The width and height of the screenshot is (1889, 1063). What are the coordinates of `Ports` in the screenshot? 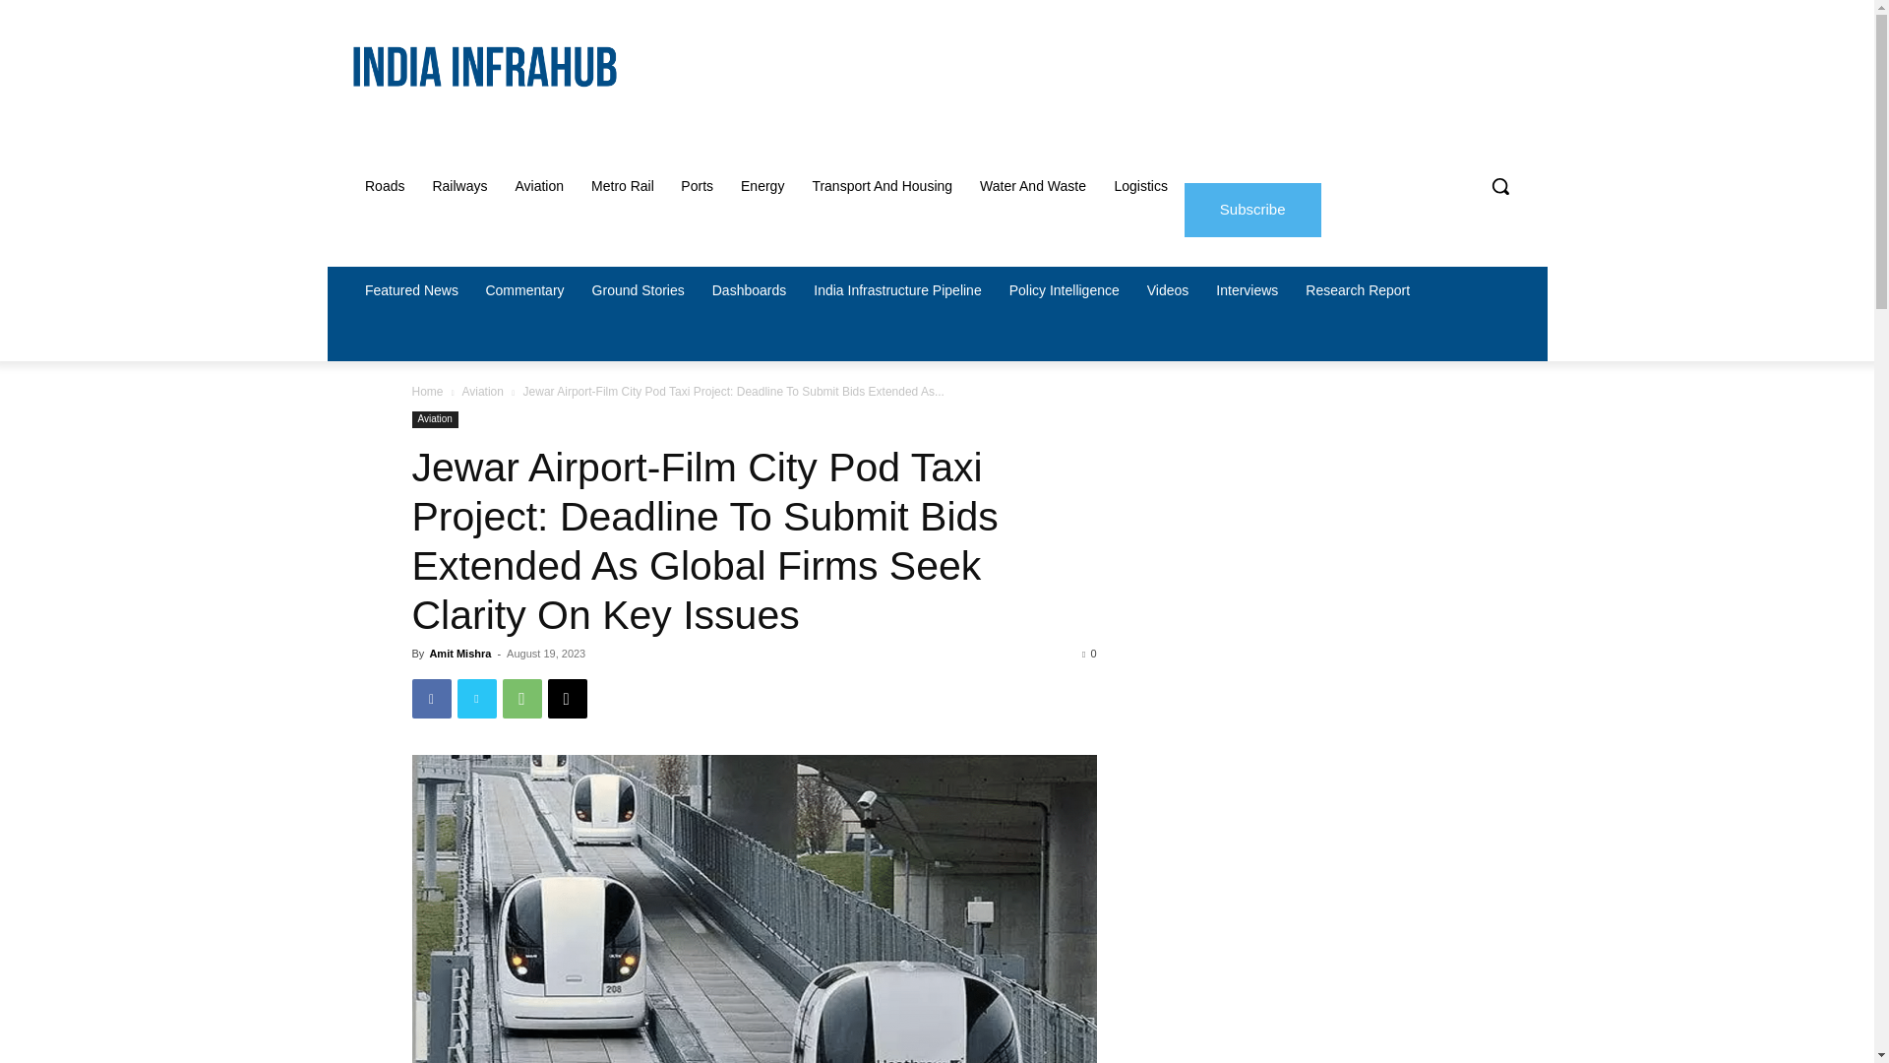 It's located at (697, 185).